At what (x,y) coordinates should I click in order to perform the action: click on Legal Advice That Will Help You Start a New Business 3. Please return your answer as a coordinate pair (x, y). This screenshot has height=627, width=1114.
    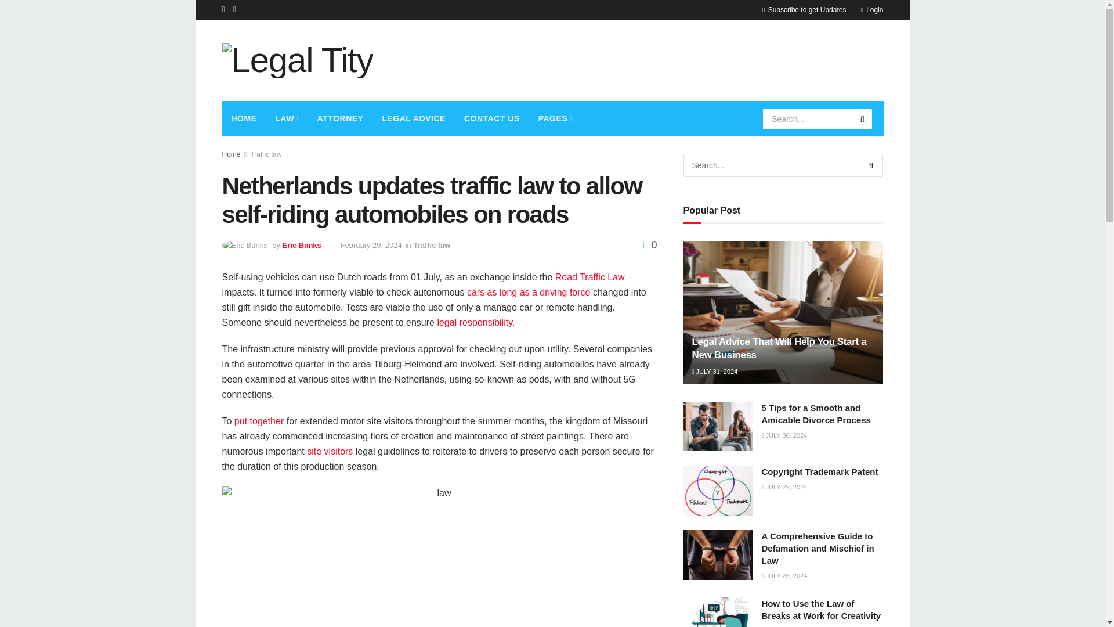
    Looking at the image, I should click on (783, 312).